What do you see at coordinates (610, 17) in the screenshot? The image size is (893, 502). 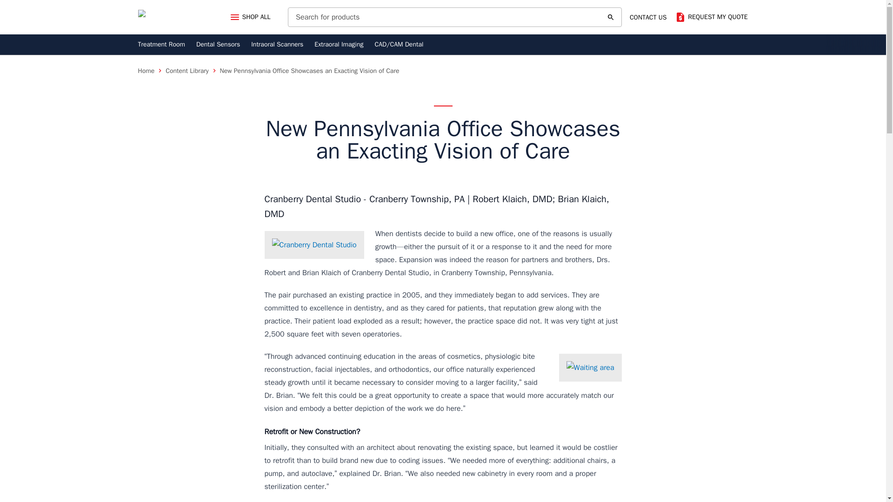 I see `Search` at bounding box center [610, 17].